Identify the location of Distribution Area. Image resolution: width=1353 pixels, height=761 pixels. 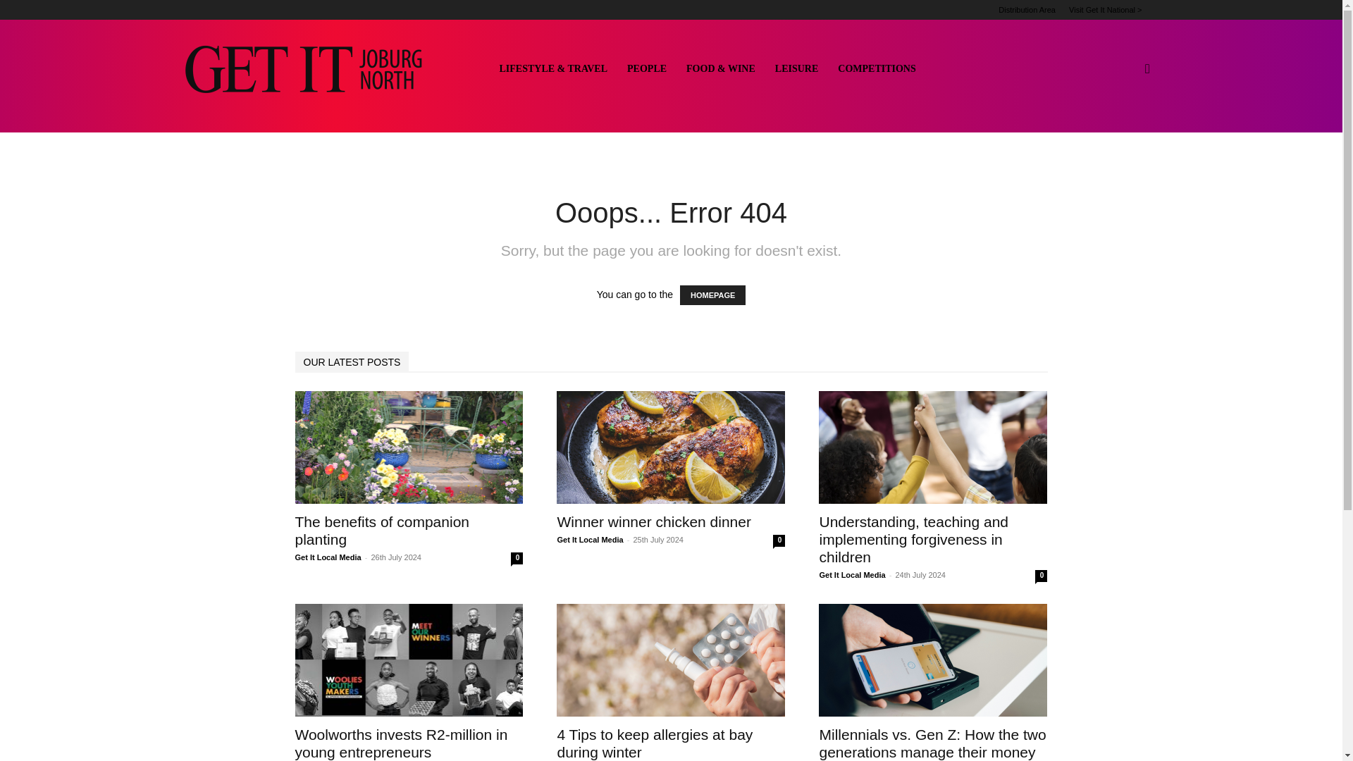
(1026, 10).